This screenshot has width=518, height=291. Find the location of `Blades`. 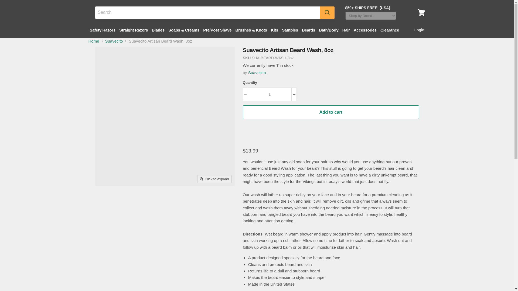

Blades is located at coordinates (158, 30).